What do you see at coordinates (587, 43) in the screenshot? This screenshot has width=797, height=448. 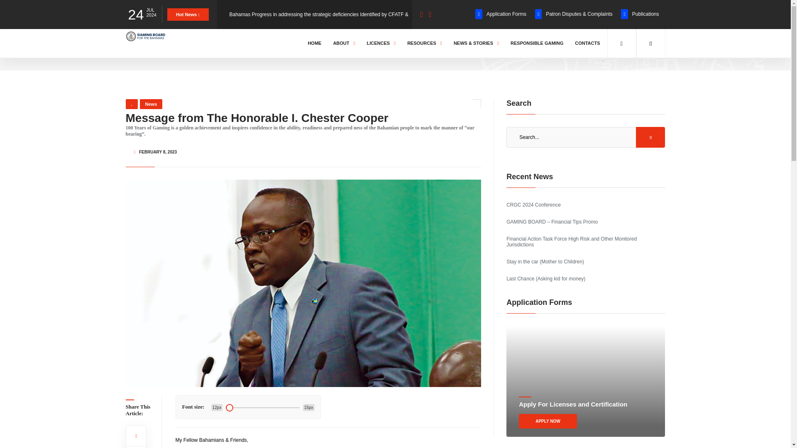 I see `CONTACTS` at bounding box center [587, 43].